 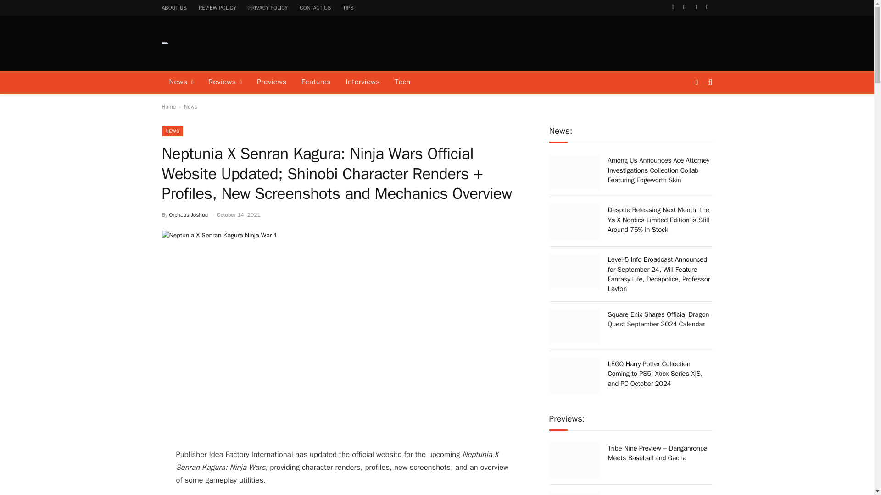 I want to click on News, so click(x=191, y=106).